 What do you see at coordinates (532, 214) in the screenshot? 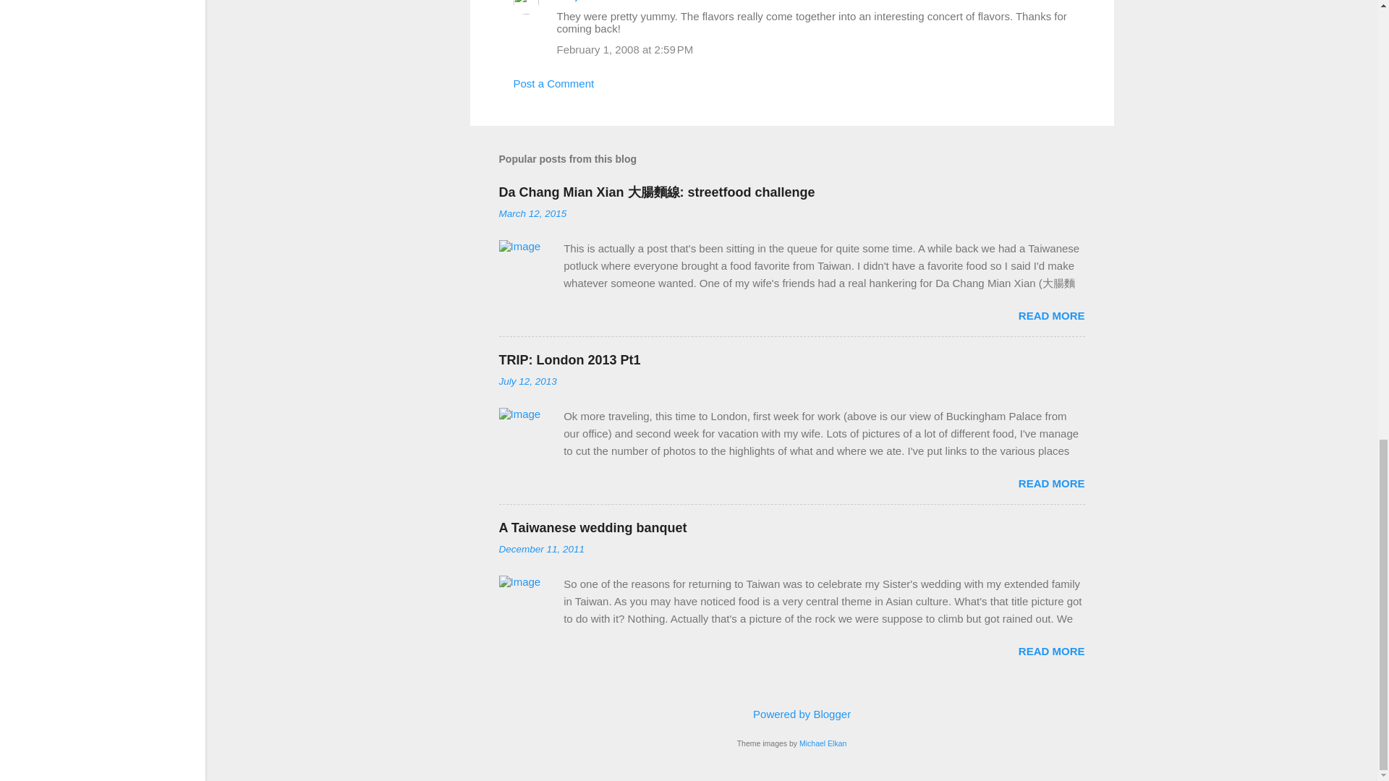
I see `March 12, 2015` at bounding box center [532, 214].